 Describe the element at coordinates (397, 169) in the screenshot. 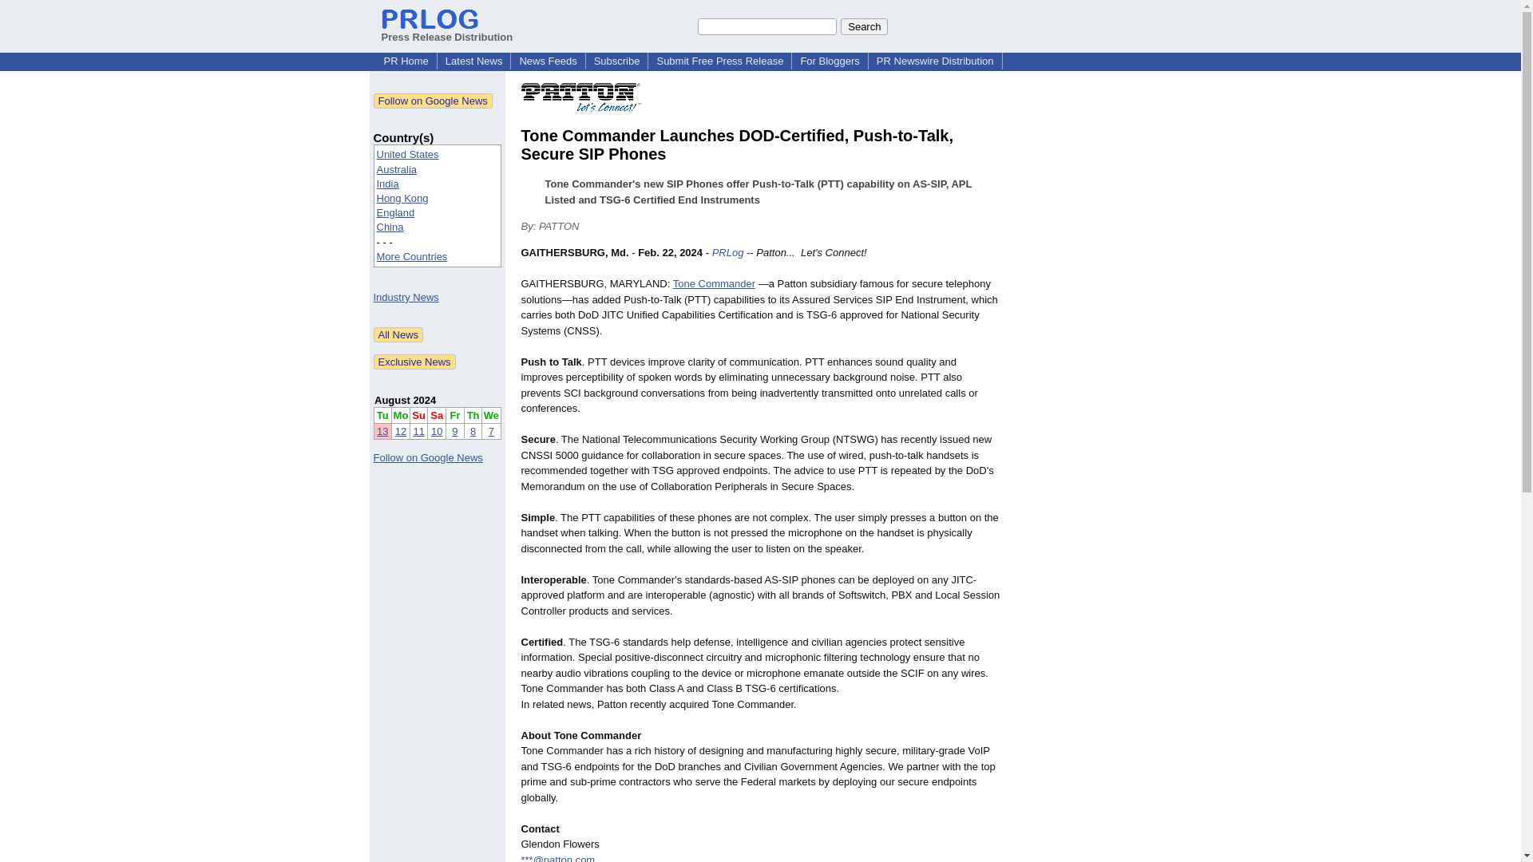

I see `Australia` at that location.